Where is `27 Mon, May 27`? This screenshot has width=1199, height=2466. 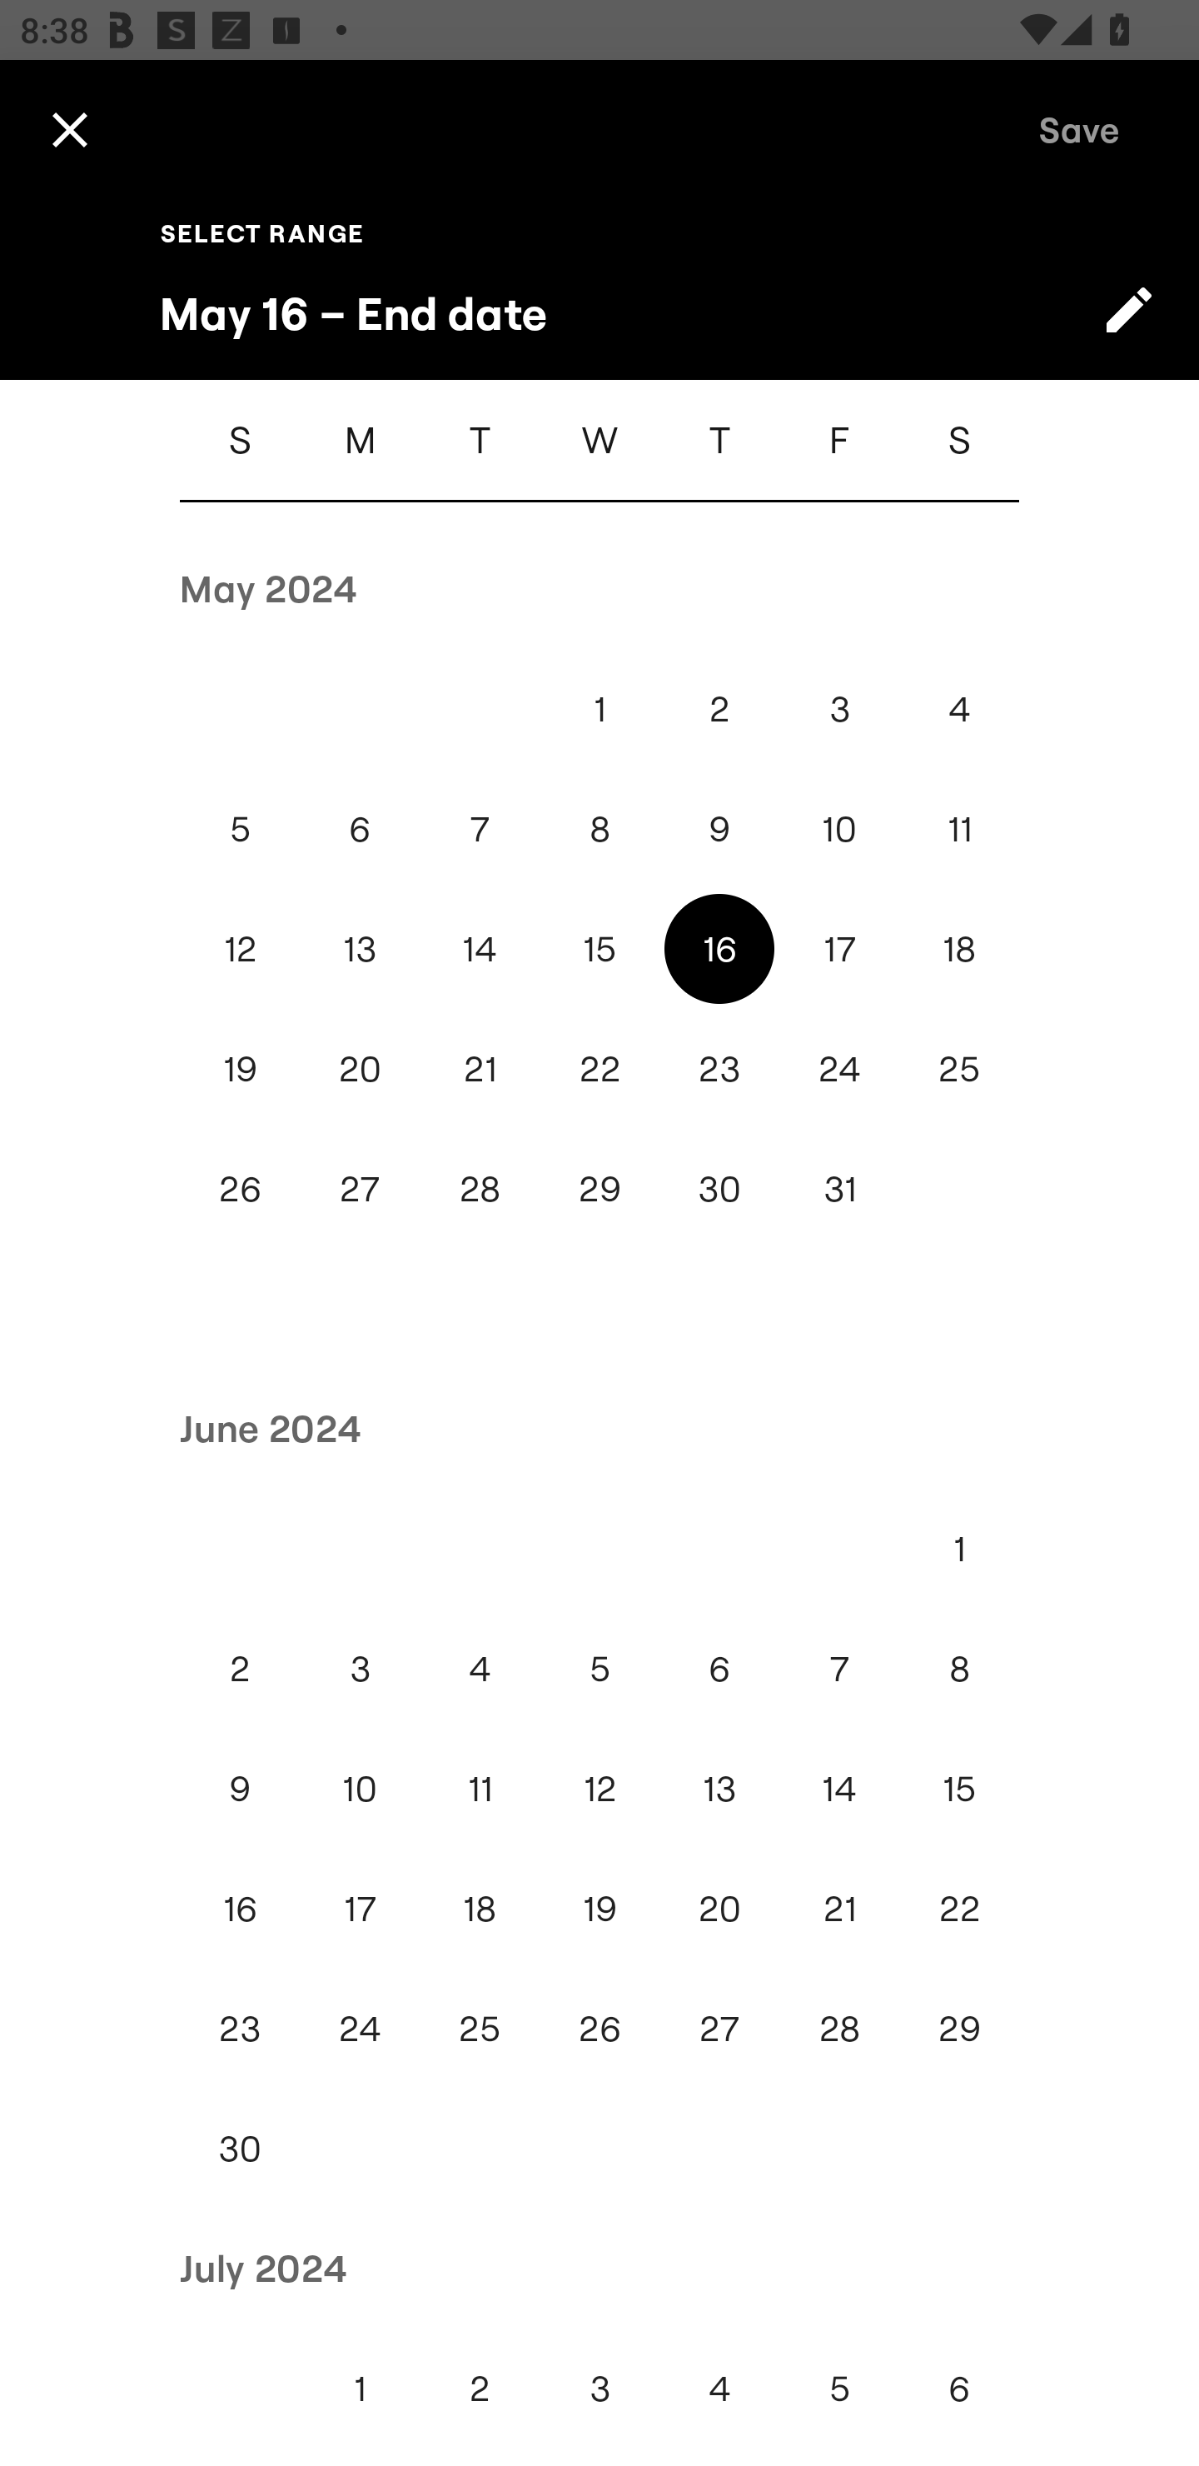 27 Mon, May 27 is located at coordinates (360, 1188).